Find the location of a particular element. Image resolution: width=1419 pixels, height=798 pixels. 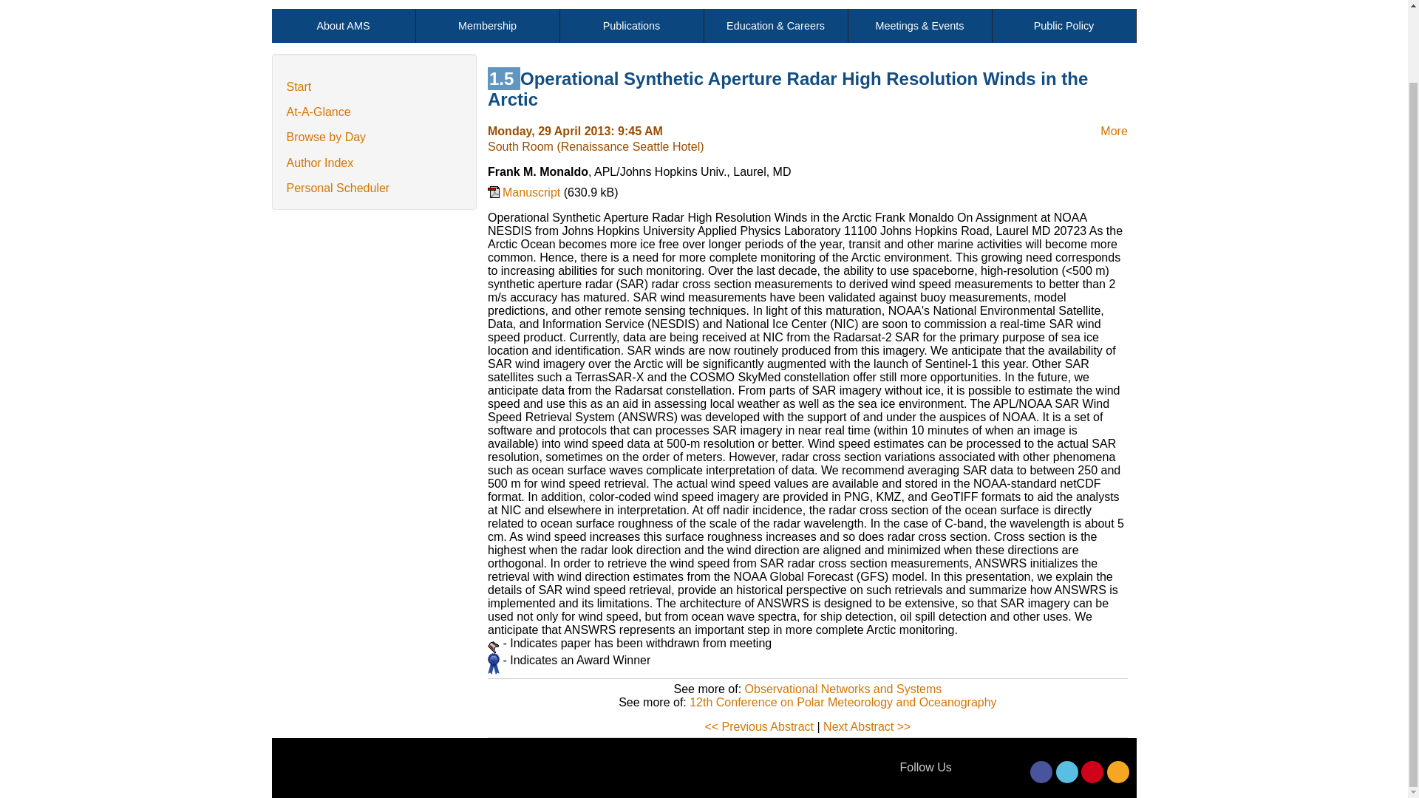

12th Conference on Polar Meteorology and Oceanography is located at coordinates (843, 702).